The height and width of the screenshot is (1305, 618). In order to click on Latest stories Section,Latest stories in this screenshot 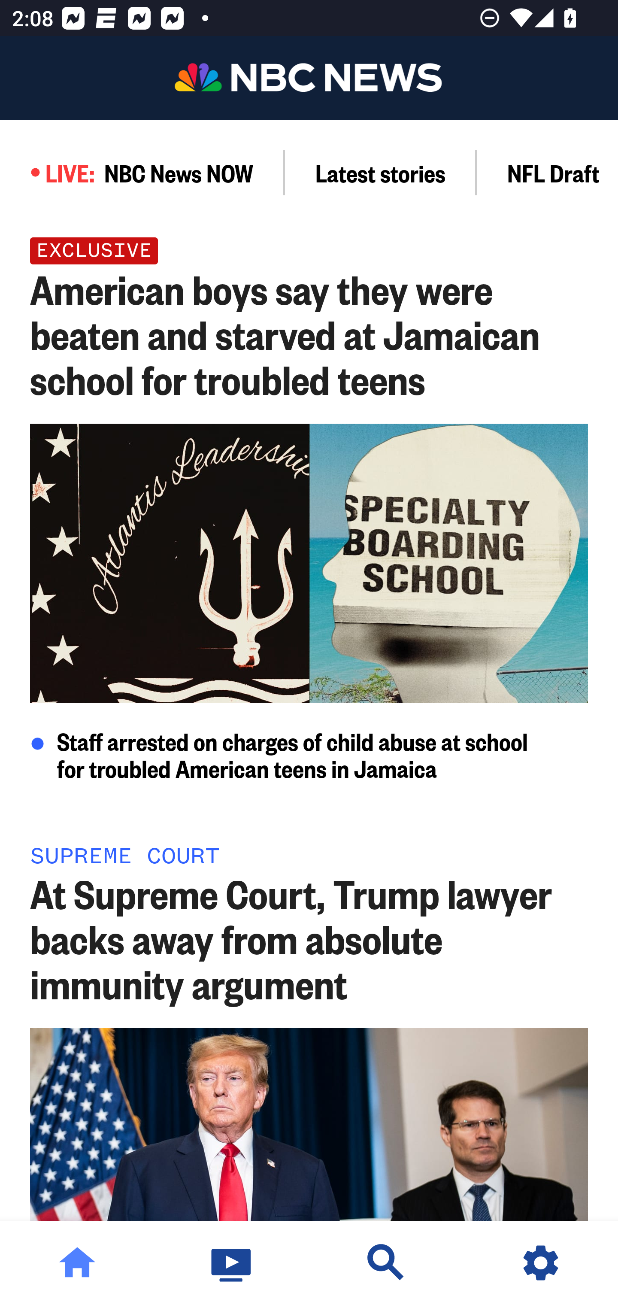, I will do `click(381, 173)`.